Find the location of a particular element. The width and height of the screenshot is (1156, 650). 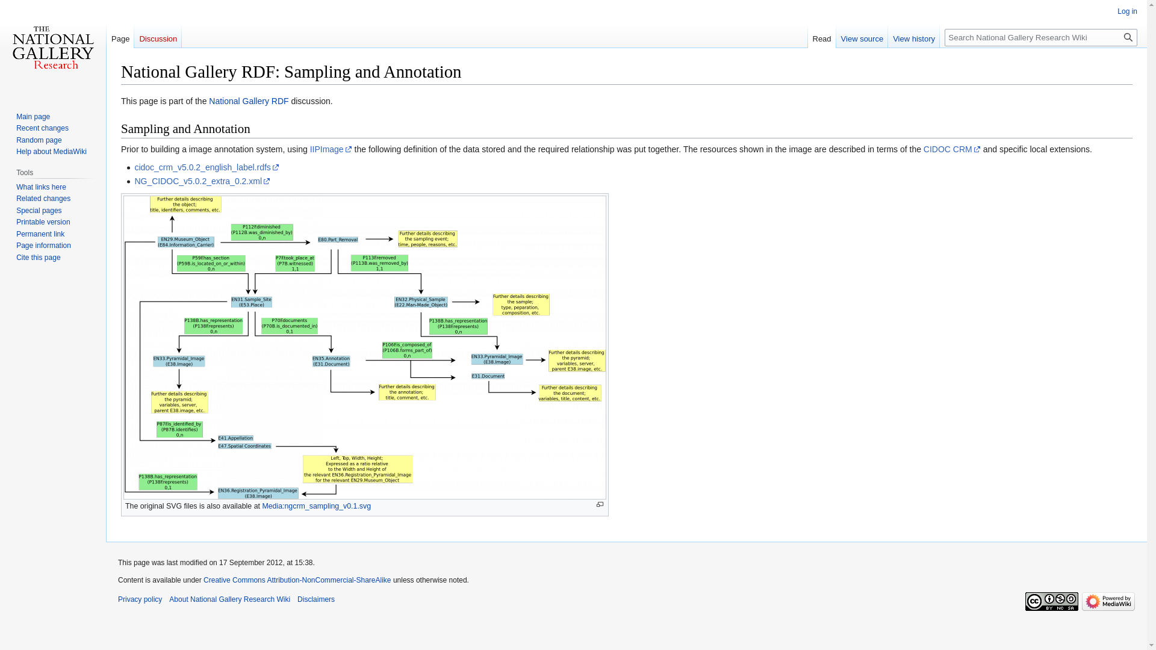

Disclaimers is located at coordinates (315, 599).